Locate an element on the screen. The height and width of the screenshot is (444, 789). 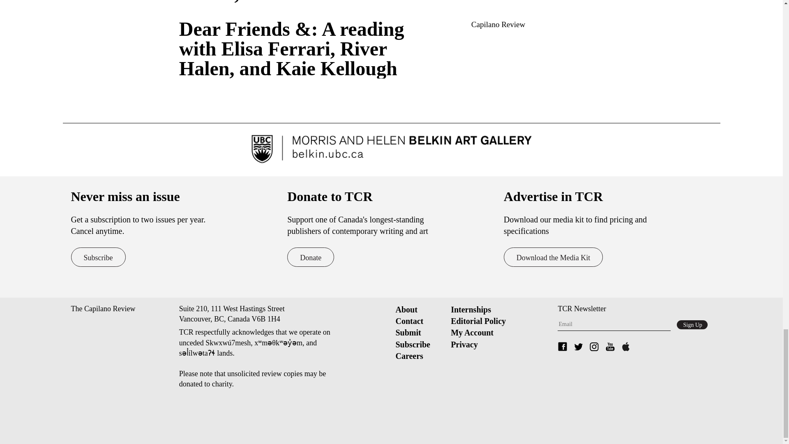
Subscribe is located at coordinates (413, 345).